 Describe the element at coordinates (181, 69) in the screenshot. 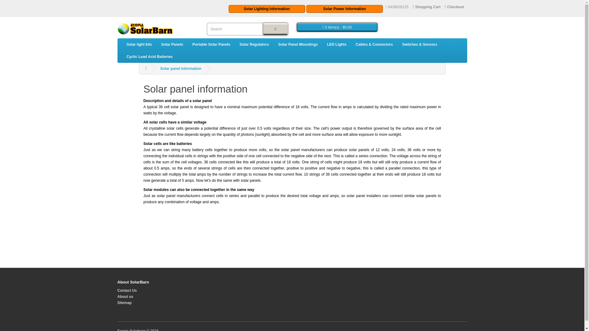

I see `Solar panel information` at that location.